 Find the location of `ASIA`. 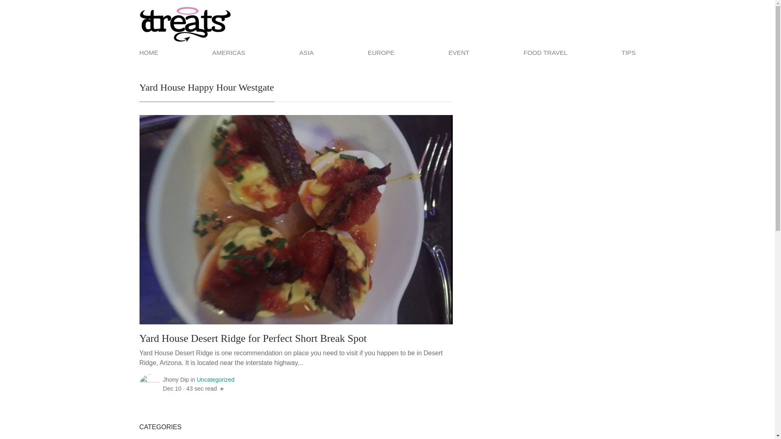

ASIA is located at coordinates (306, 52).